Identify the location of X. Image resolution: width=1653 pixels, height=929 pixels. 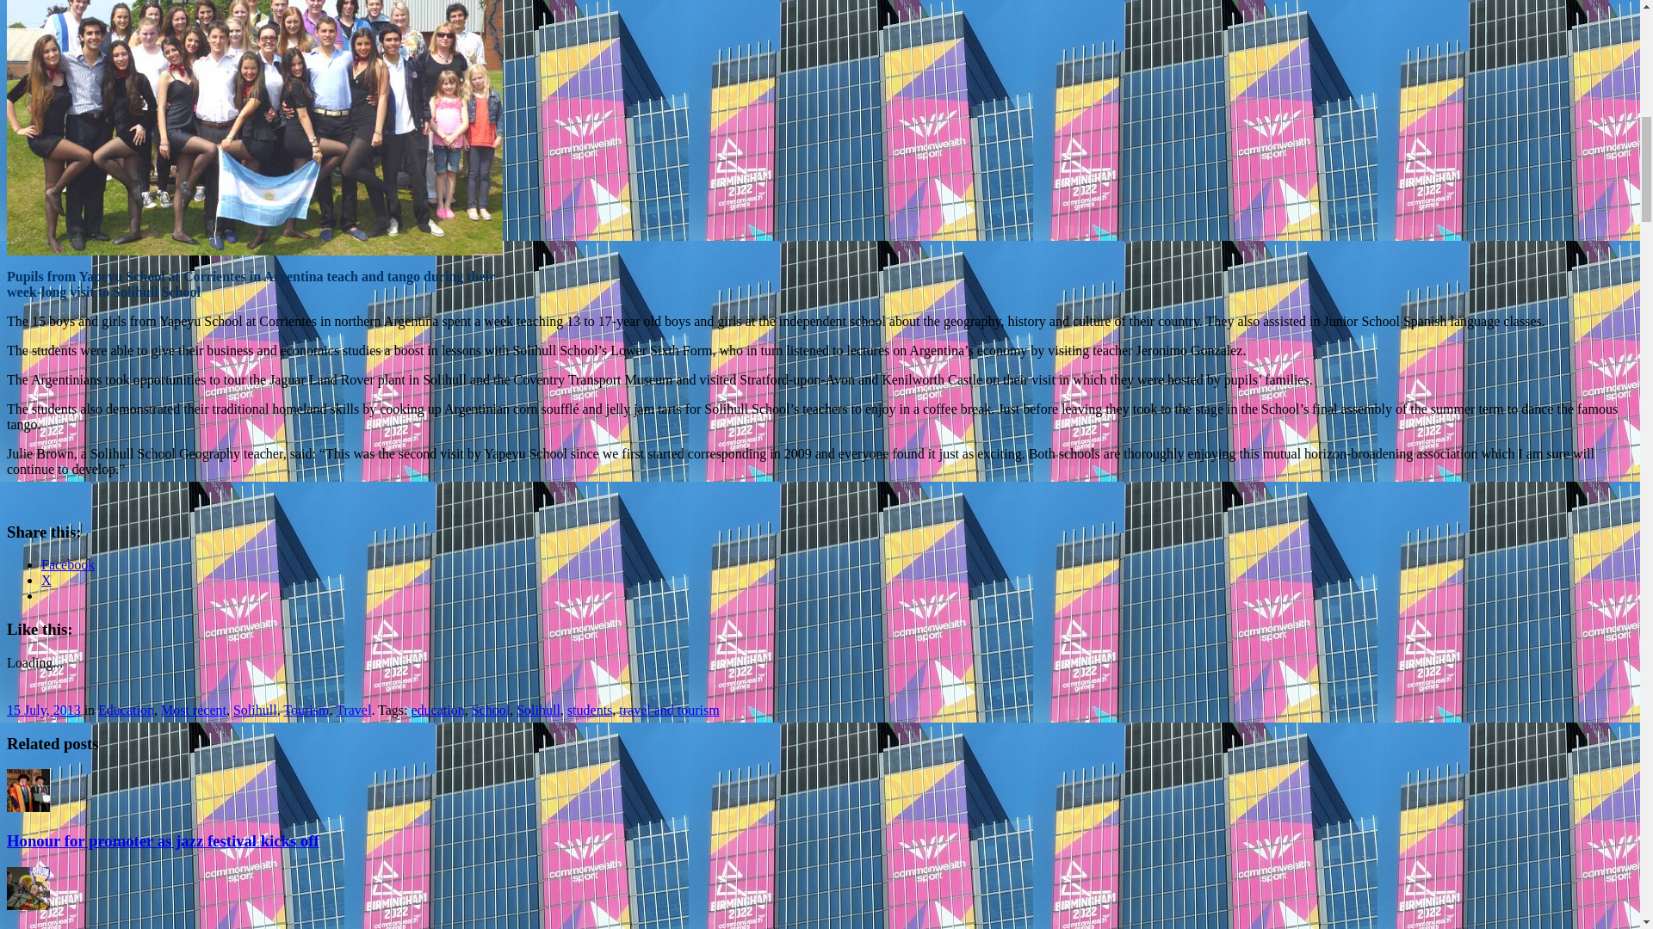
(46, 580).